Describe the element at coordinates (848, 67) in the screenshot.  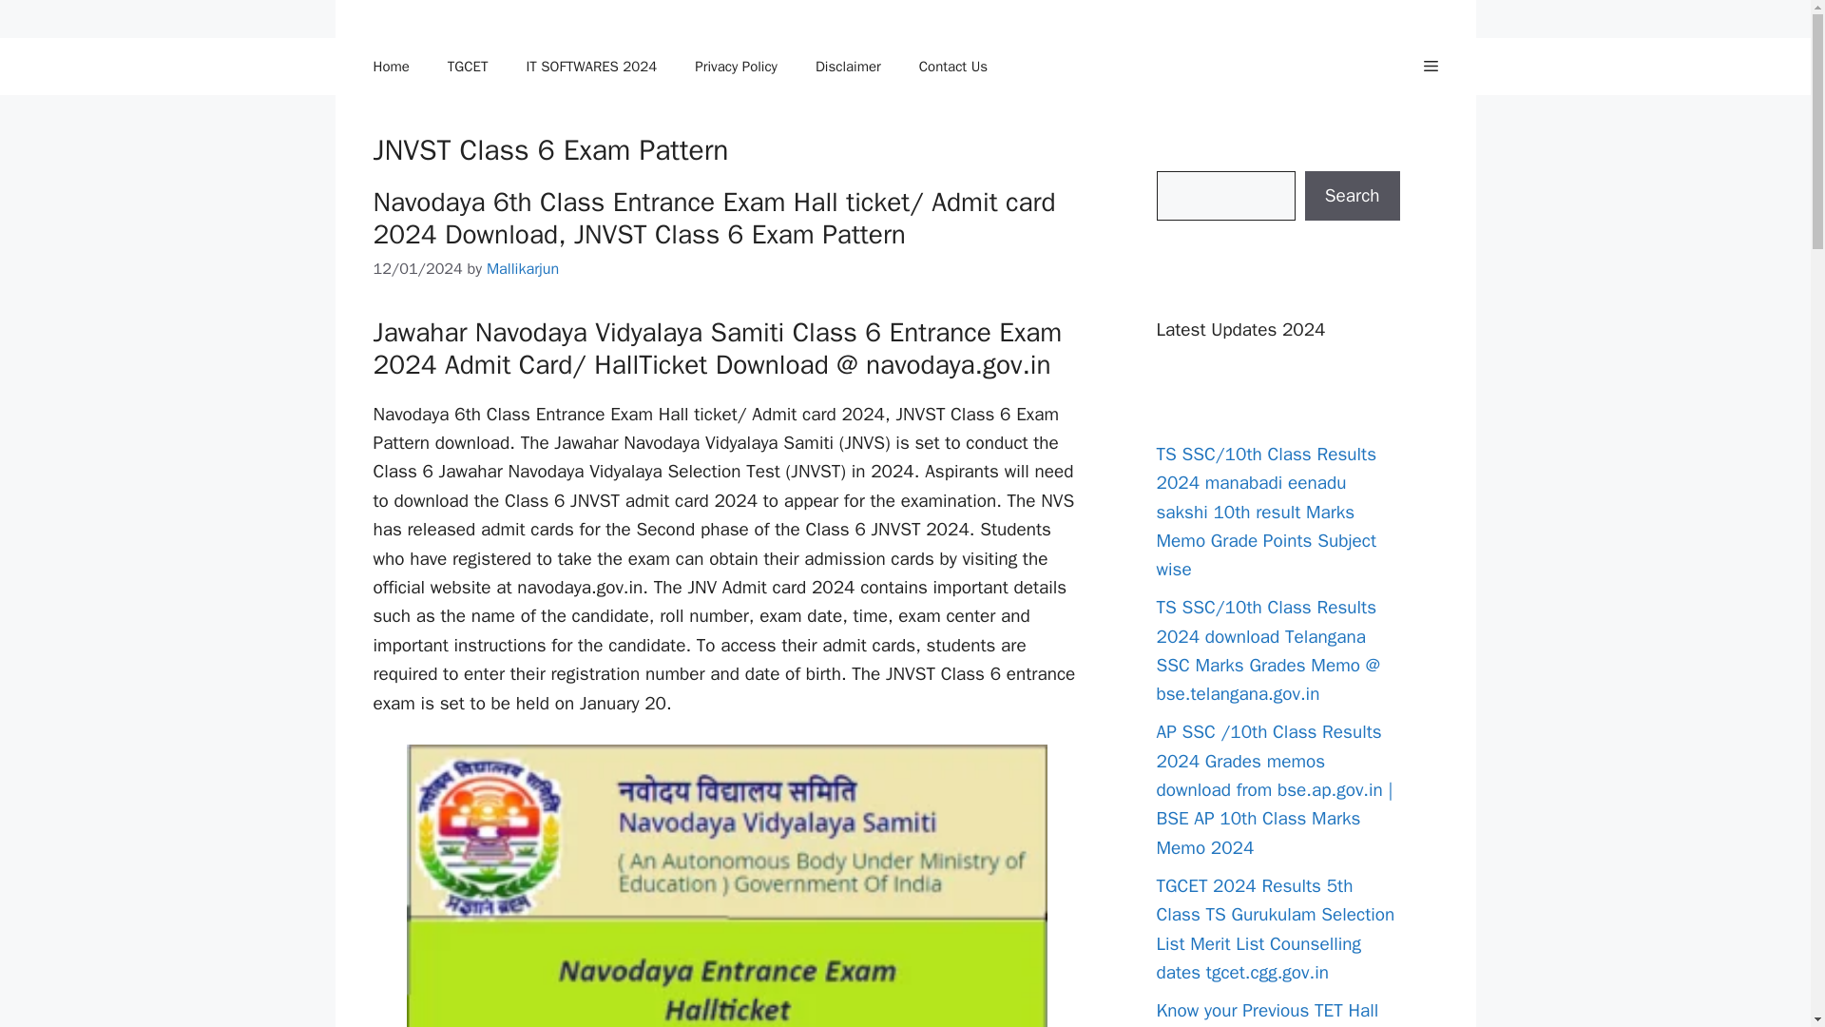
I see `Disclaimer` at that location.